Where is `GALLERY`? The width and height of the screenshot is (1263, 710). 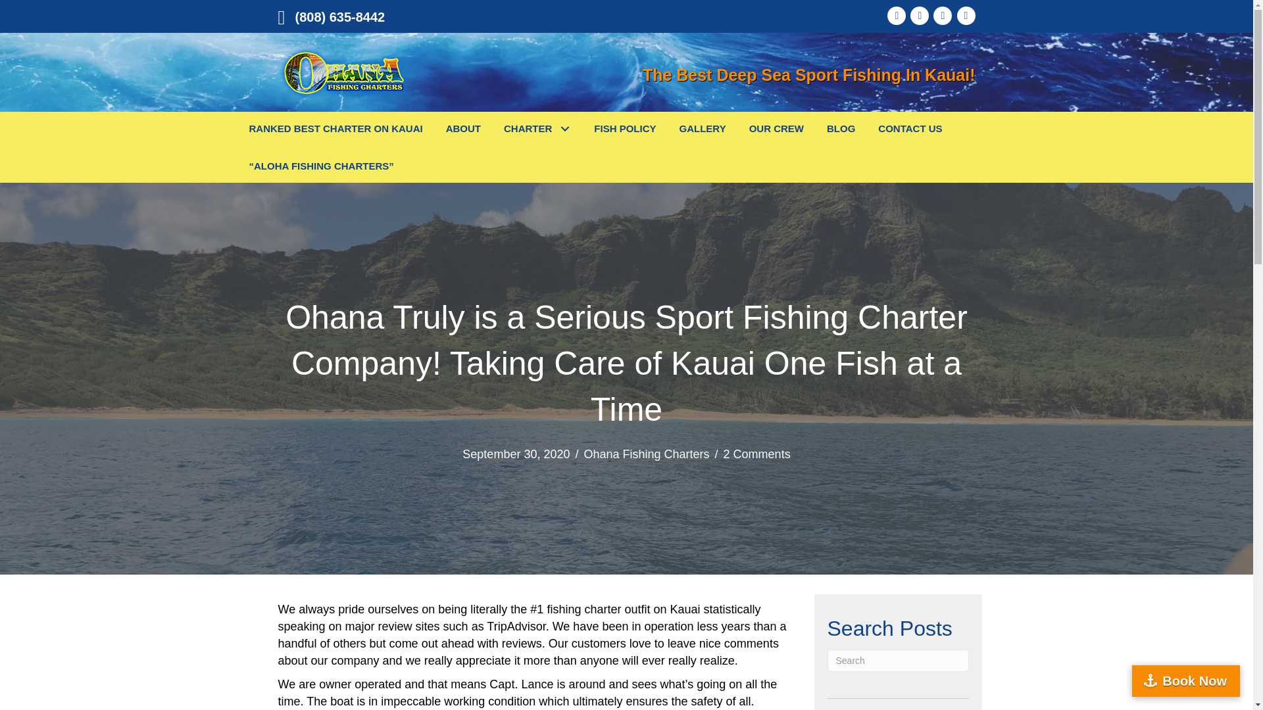 GALLERY is located at coordinates (703, 129).